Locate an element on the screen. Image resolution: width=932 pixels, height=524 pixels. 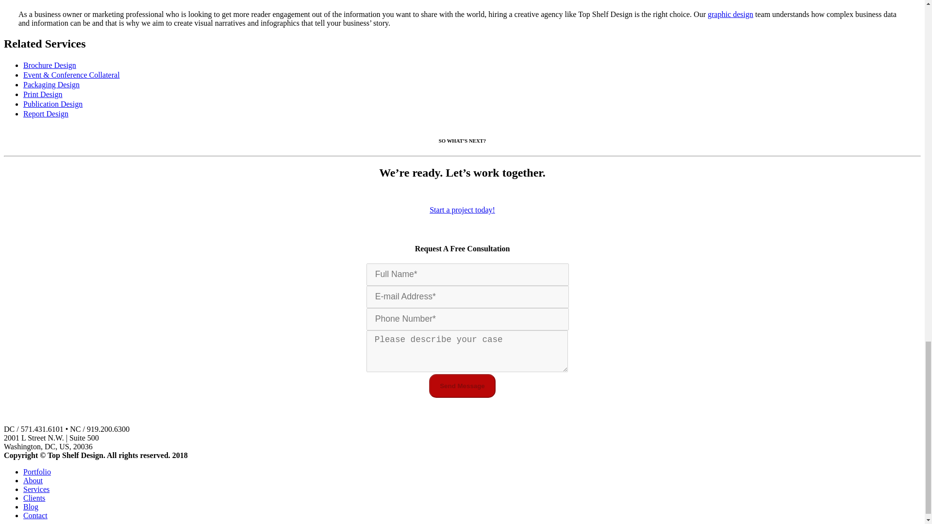
Brochure Design is located at coordinates (53, 65).